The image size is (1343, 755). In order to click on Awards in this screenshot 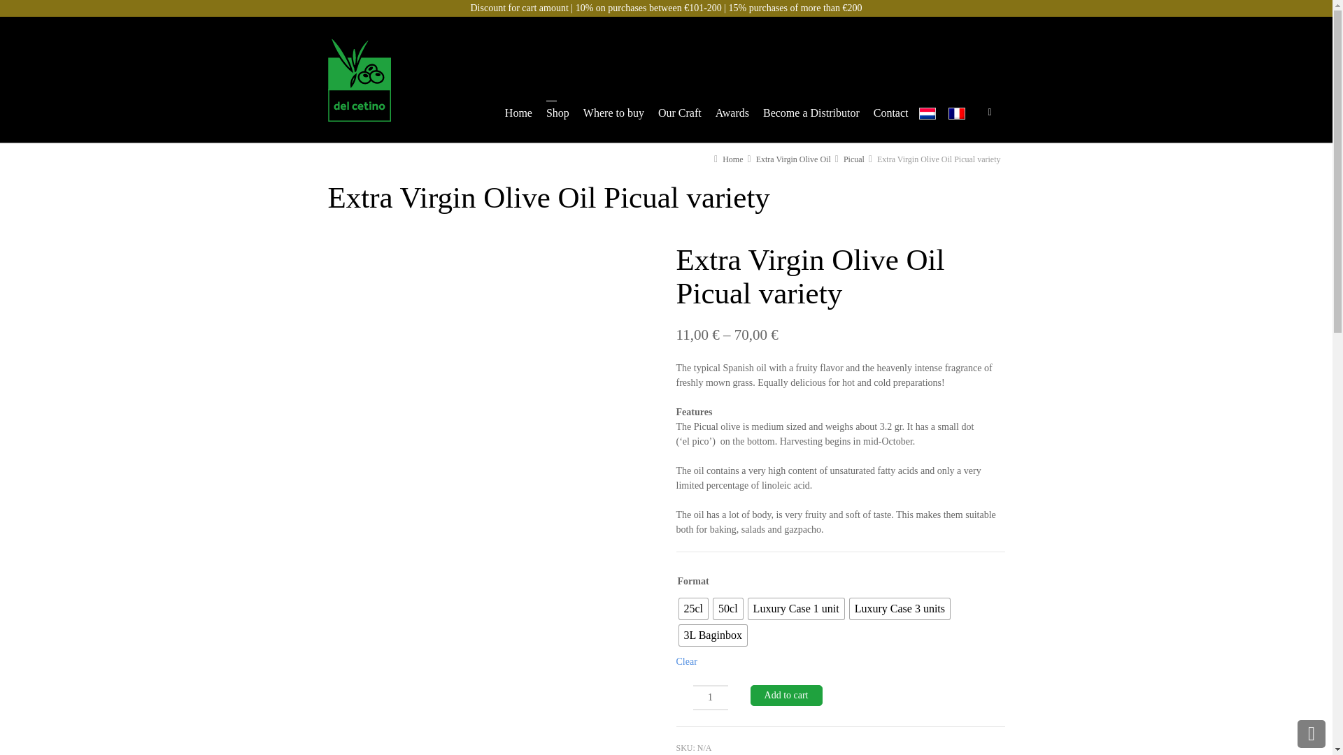, I will do `click(732, 116)`.